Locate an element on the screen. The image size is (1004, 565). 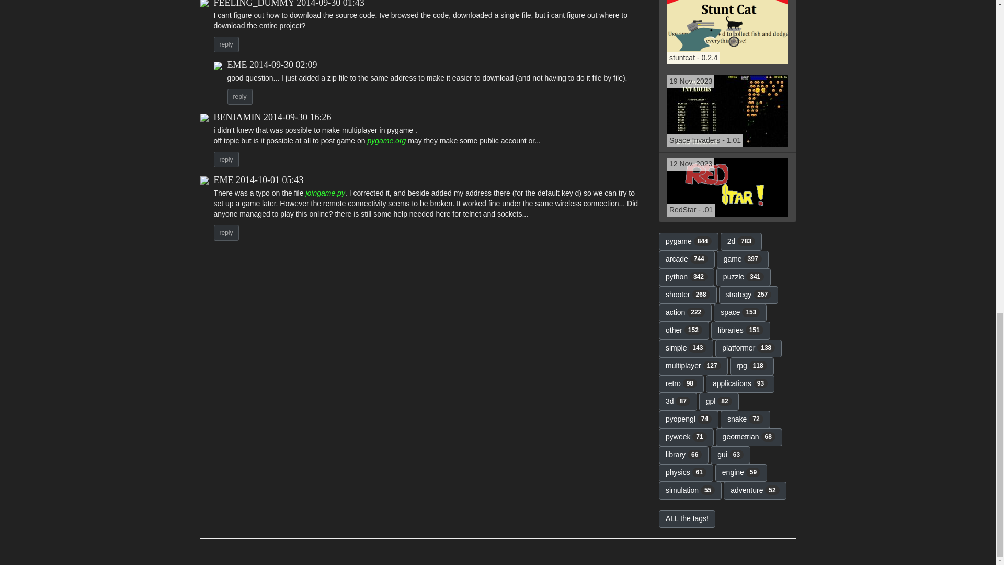
reply is located at coordinates (226, 44).